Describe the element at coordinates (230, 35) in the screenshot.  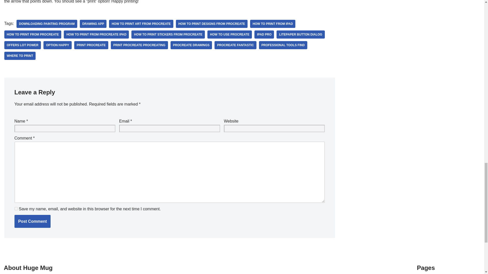
I see `How To Use Procreate` at that location.